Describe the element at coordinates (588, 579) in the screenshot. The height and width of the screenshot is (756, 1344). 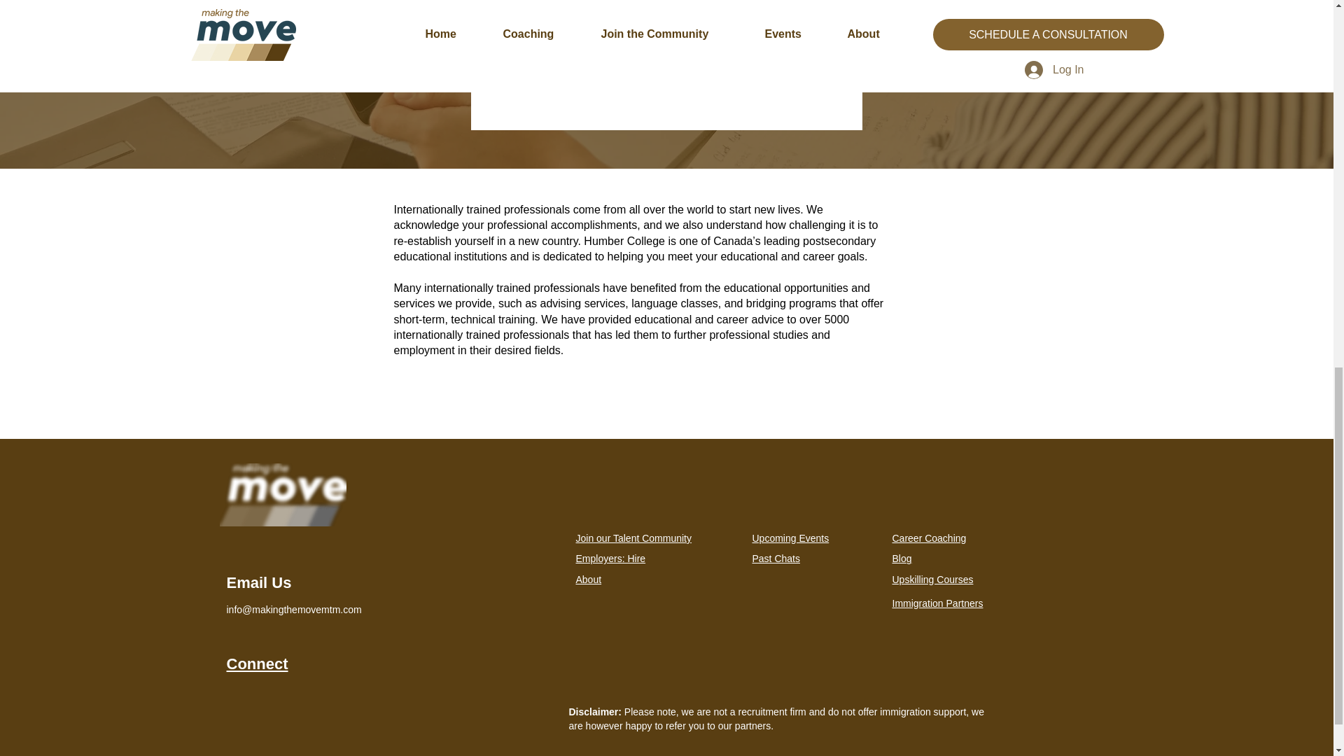
I see `About` at that location.